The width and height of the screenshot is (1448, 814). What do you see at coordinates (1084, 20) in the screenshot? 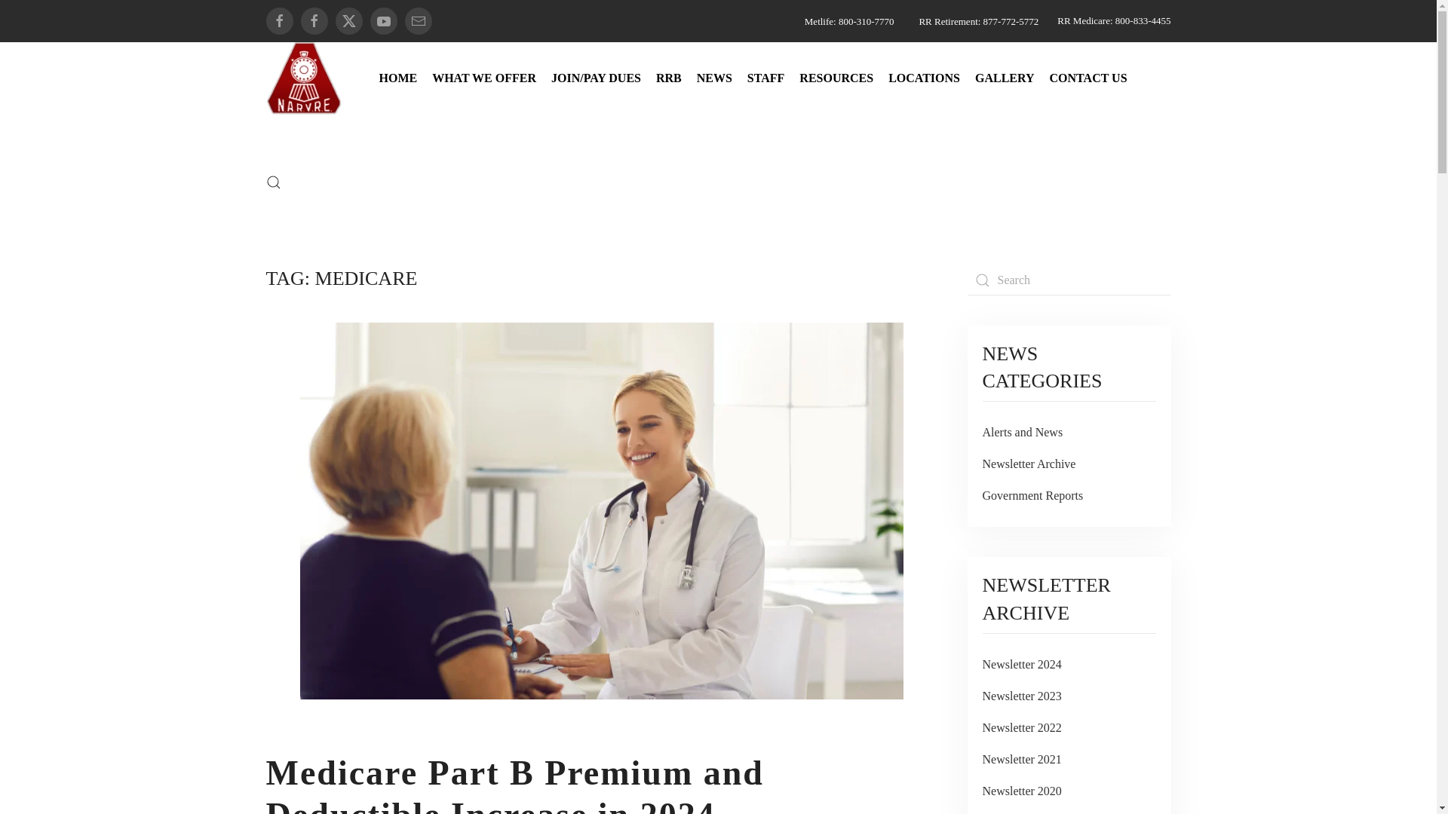
I see `RR Medicare:` at bounding box center [1084, 20].